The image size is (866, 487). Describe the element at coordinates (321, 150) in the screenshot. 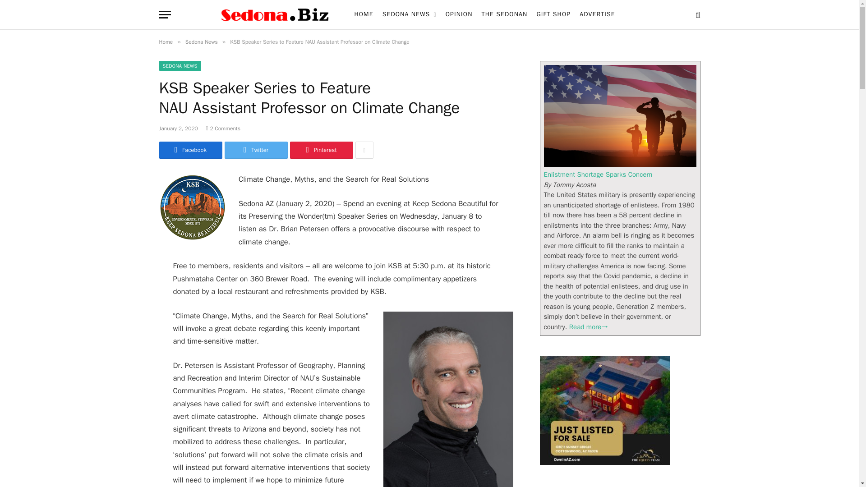

I see `Pinterest` at that location.